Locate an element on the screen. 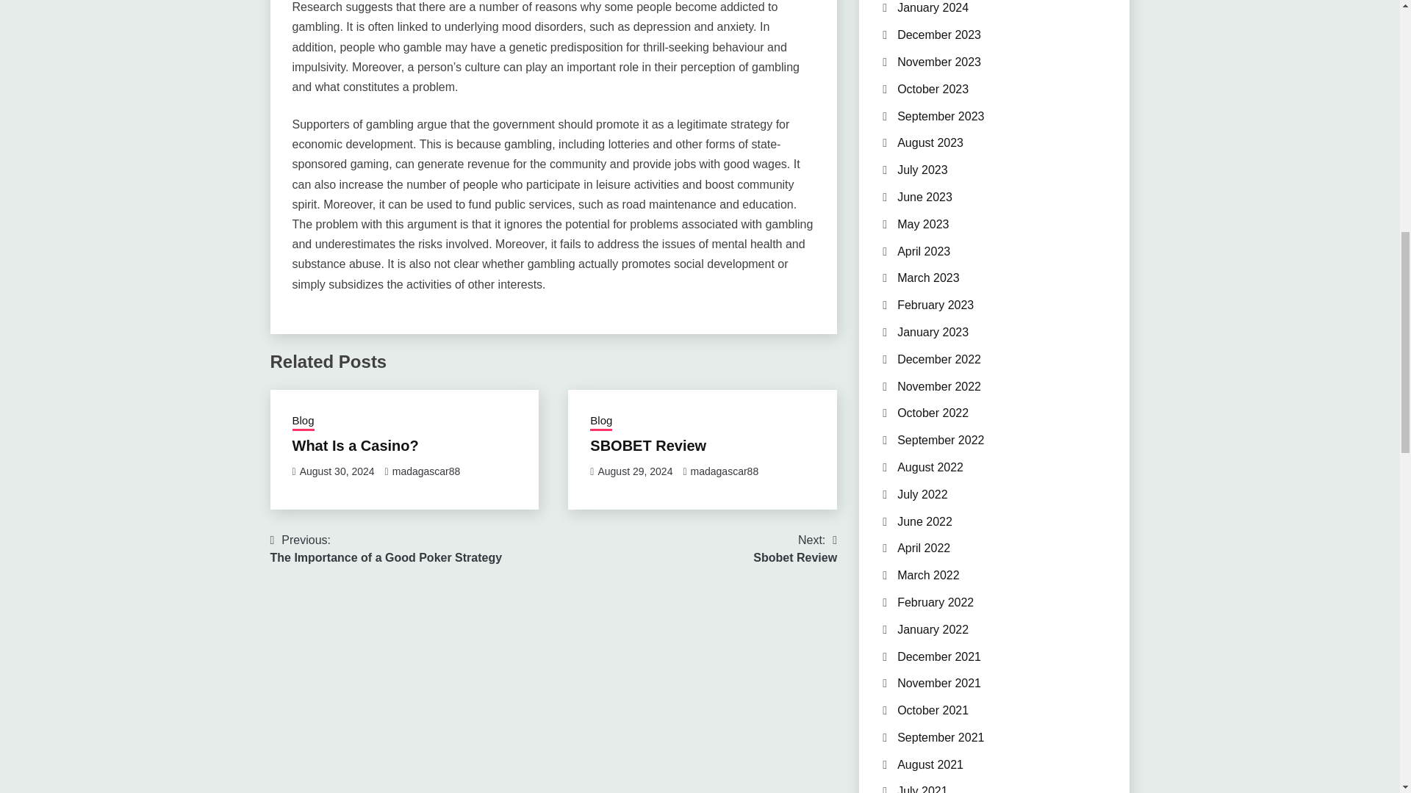  madagascar88 is located at coordinates (337, 471).